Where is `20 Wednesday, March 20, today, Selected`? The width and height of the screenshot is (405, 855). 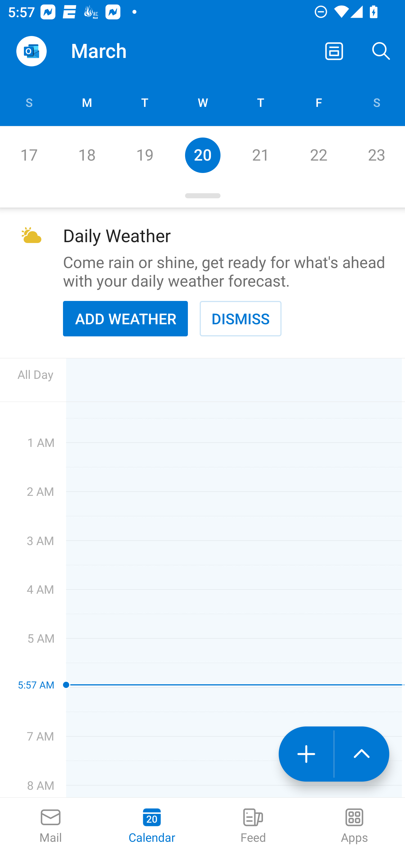
20 Wednesday, March 20, today, Selected is located at coordinates (202, 155).